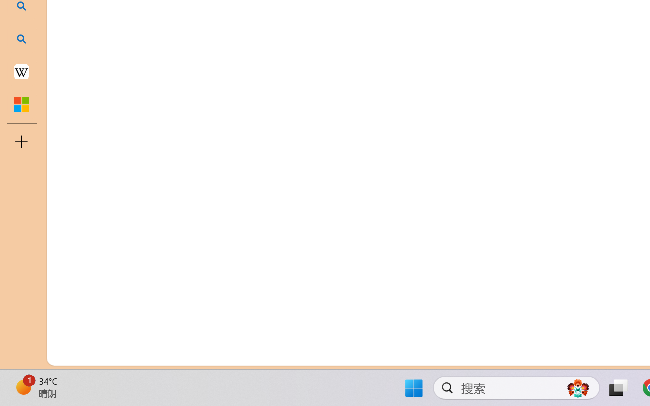 This screenshot has width=650, height=406. What do you see at coordinates (168, 334) in the screenshot?
I see `Timeline Section` at bounding box center [168, 334].